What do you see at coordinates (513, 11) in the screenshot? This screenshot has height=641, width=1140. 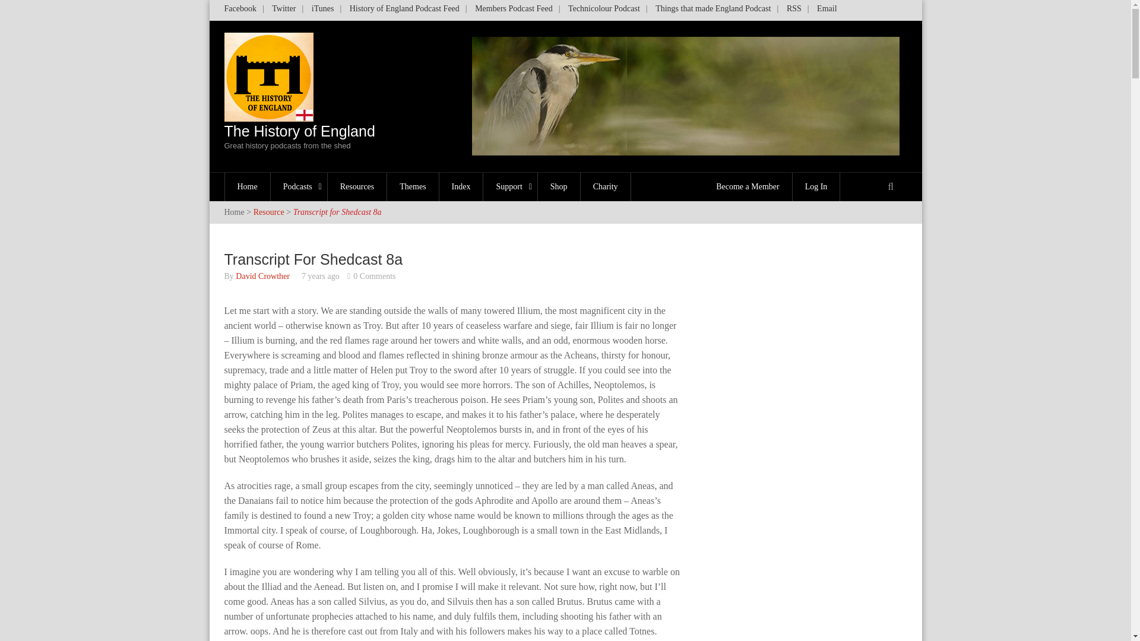 I see `Podcasts` at bounding box center [513, 11].